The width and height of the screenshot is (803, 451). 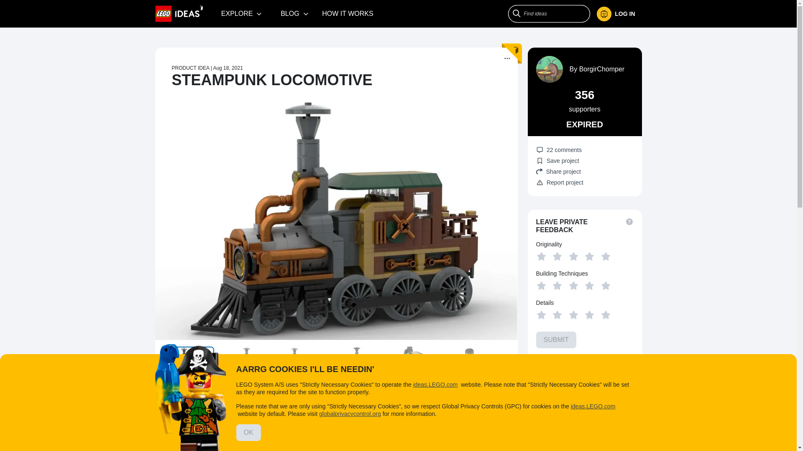 I want to click on 2021-08-18T05:59:55.989154Z, so click(x=228, y=68).